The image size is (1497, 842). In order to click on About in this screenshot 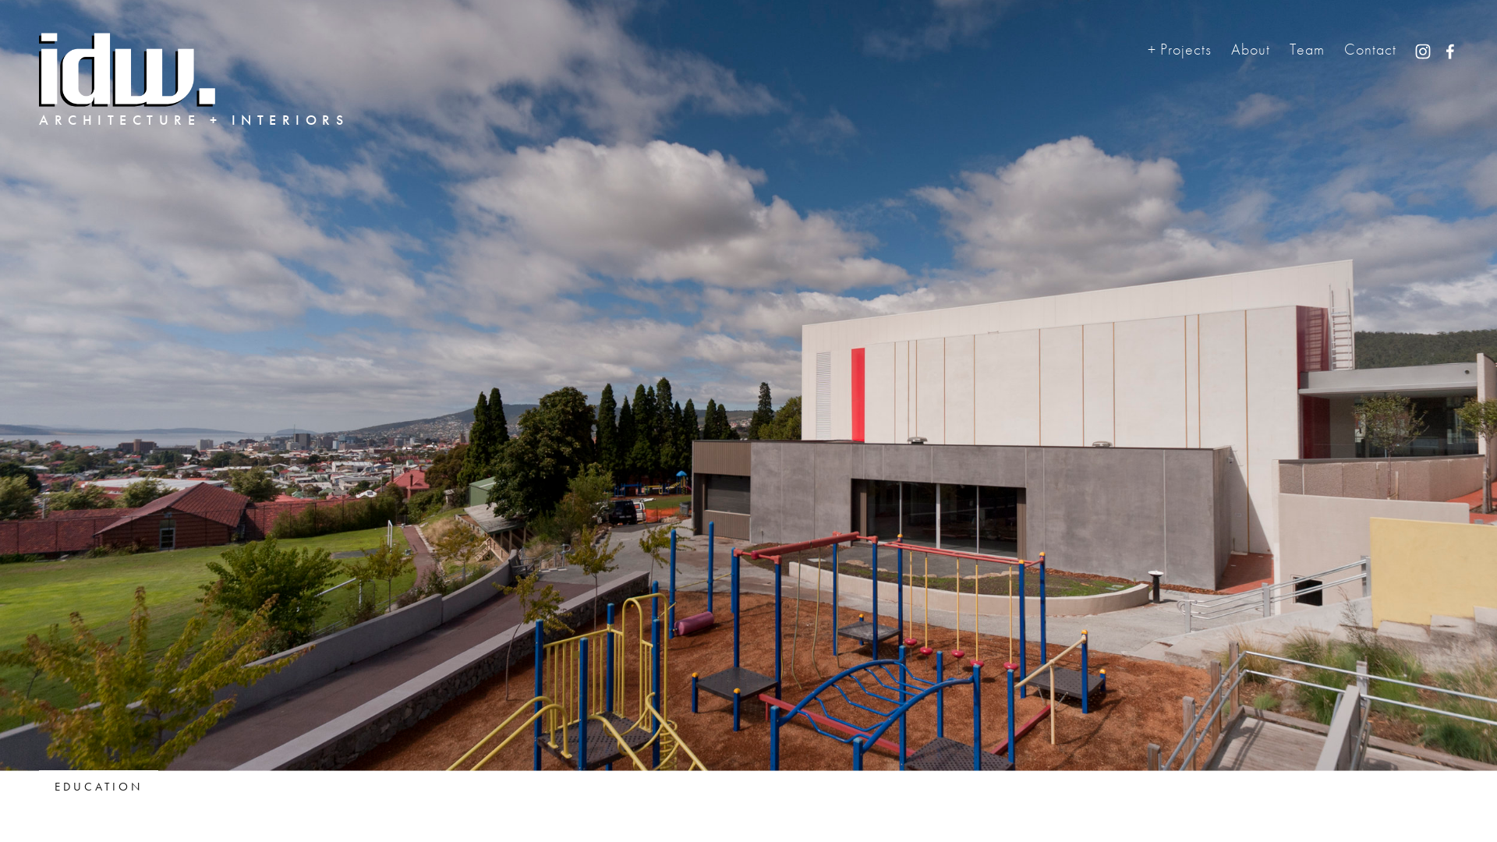, I will do `click(1251, 50)`.